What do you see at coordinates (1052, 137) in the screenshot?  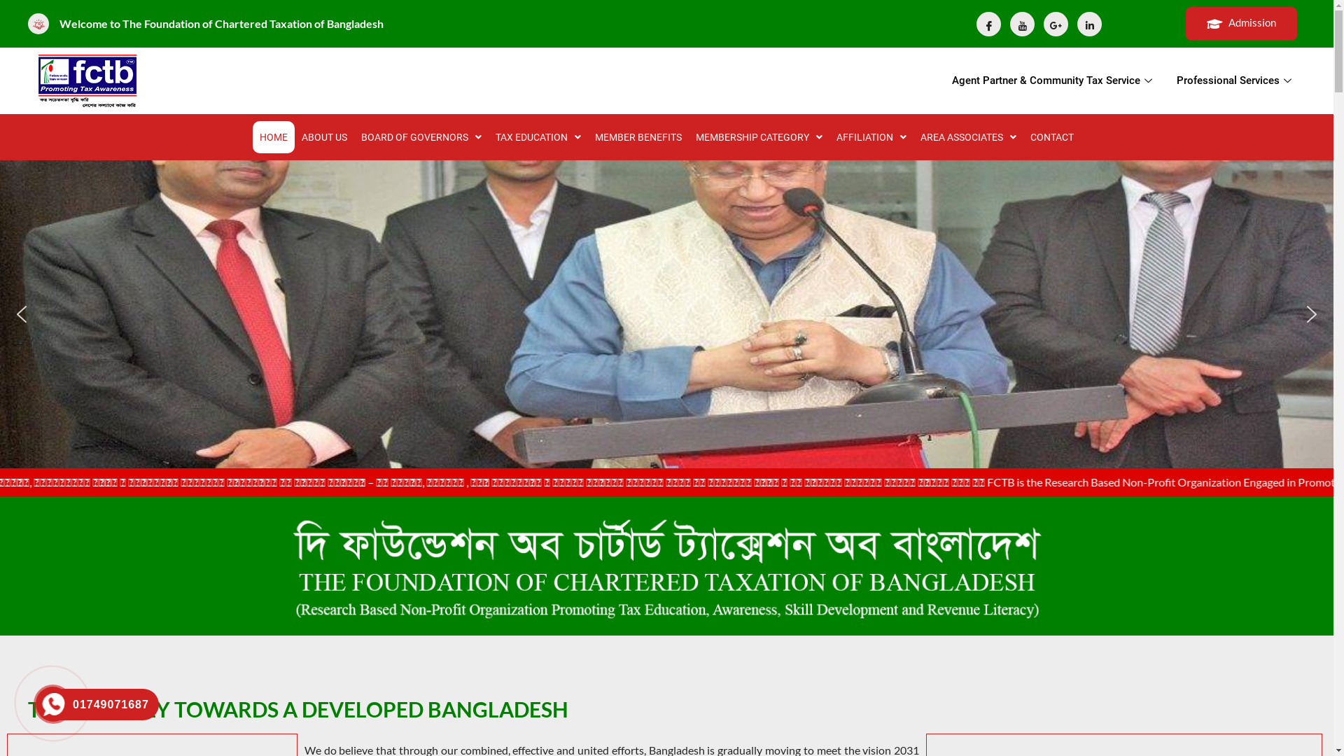 I see `CONTACT` at bounding box center [1052, 137].